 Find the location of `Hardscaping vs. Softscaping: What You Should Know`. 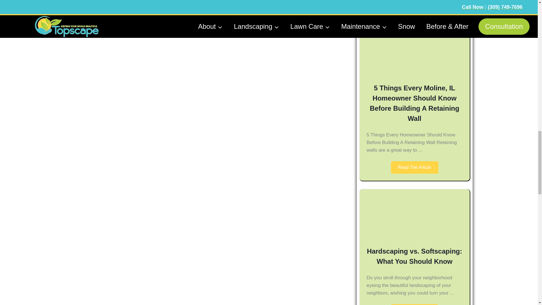

Hardscaping vs. Softscaping: What You Should Know is located at coordinates (414, 236).